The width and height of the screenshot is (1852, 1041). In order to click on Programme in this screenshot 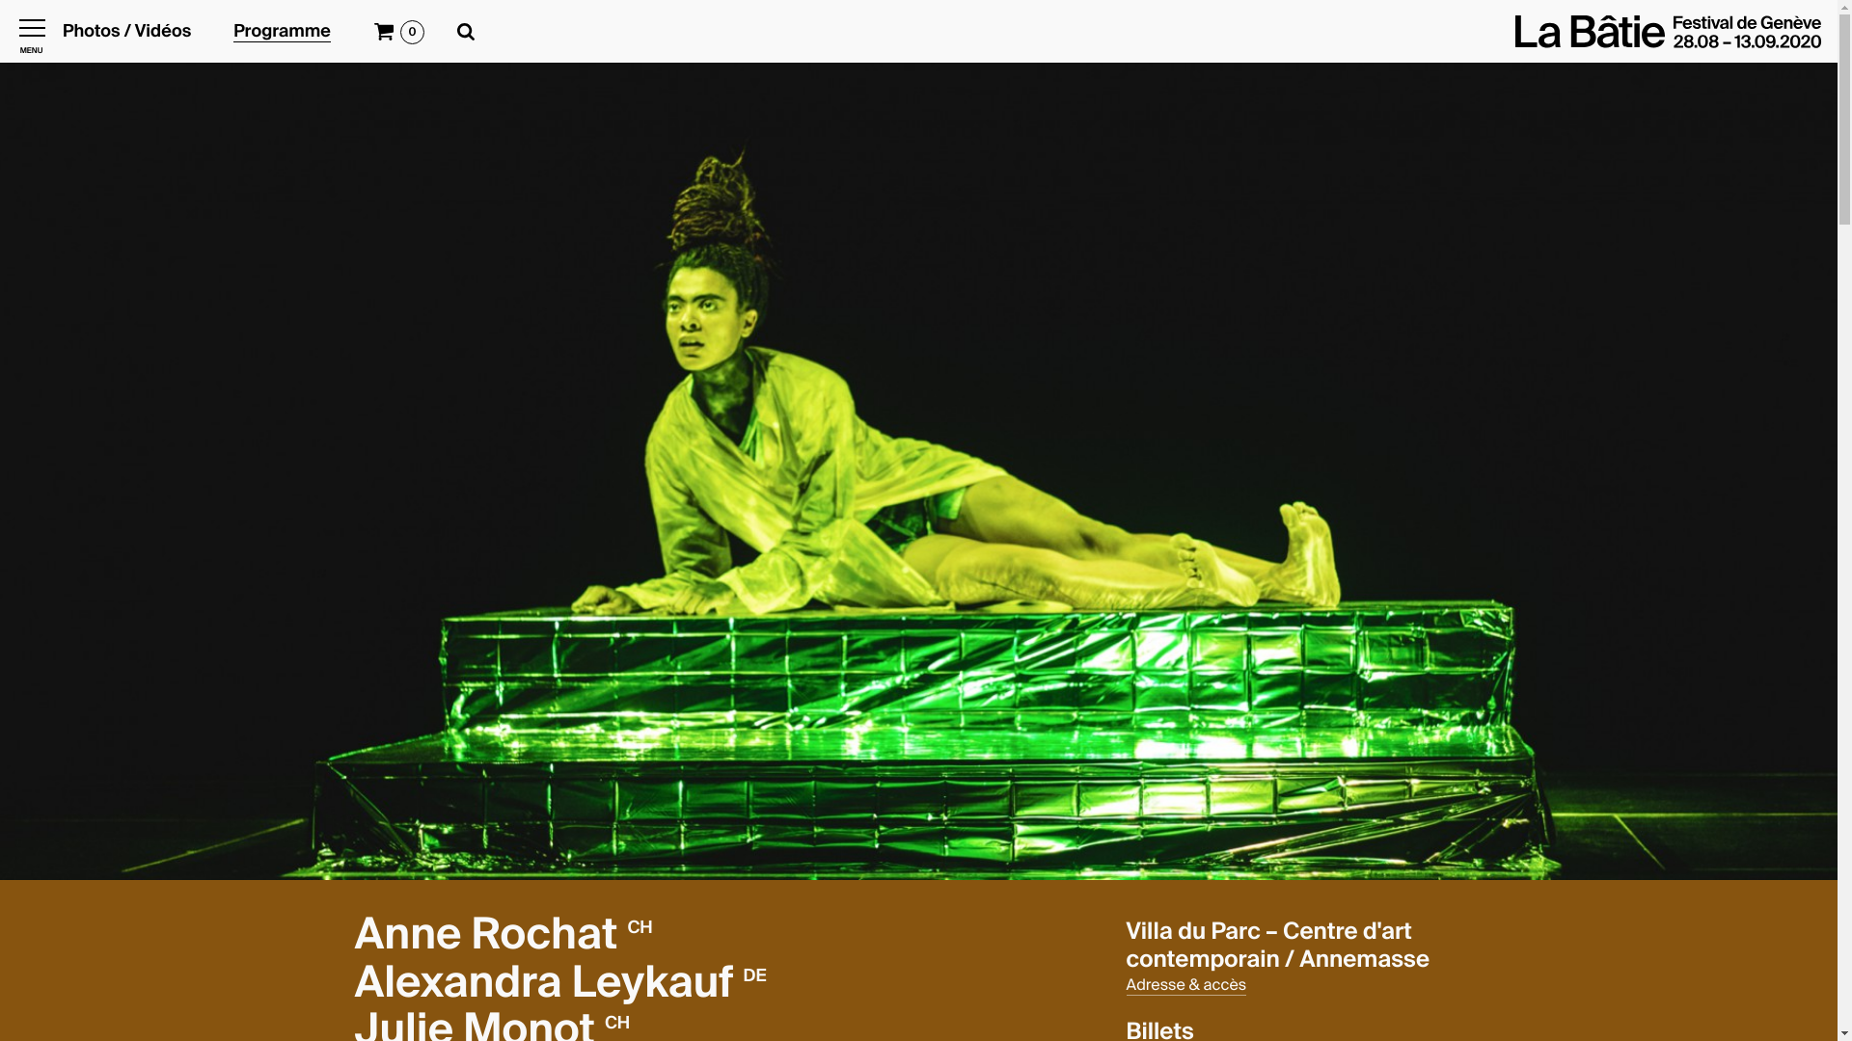, I will do `click(282, 33)`.